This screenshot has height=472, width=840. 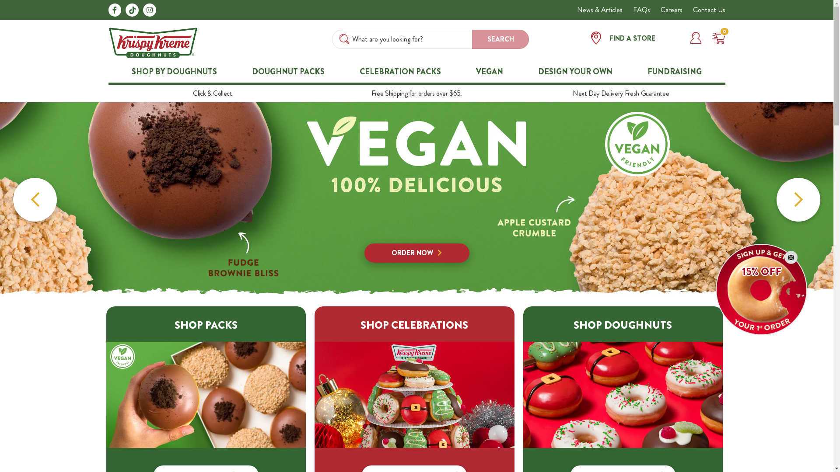 I want to click on Careers, so click(x=672, y=10).